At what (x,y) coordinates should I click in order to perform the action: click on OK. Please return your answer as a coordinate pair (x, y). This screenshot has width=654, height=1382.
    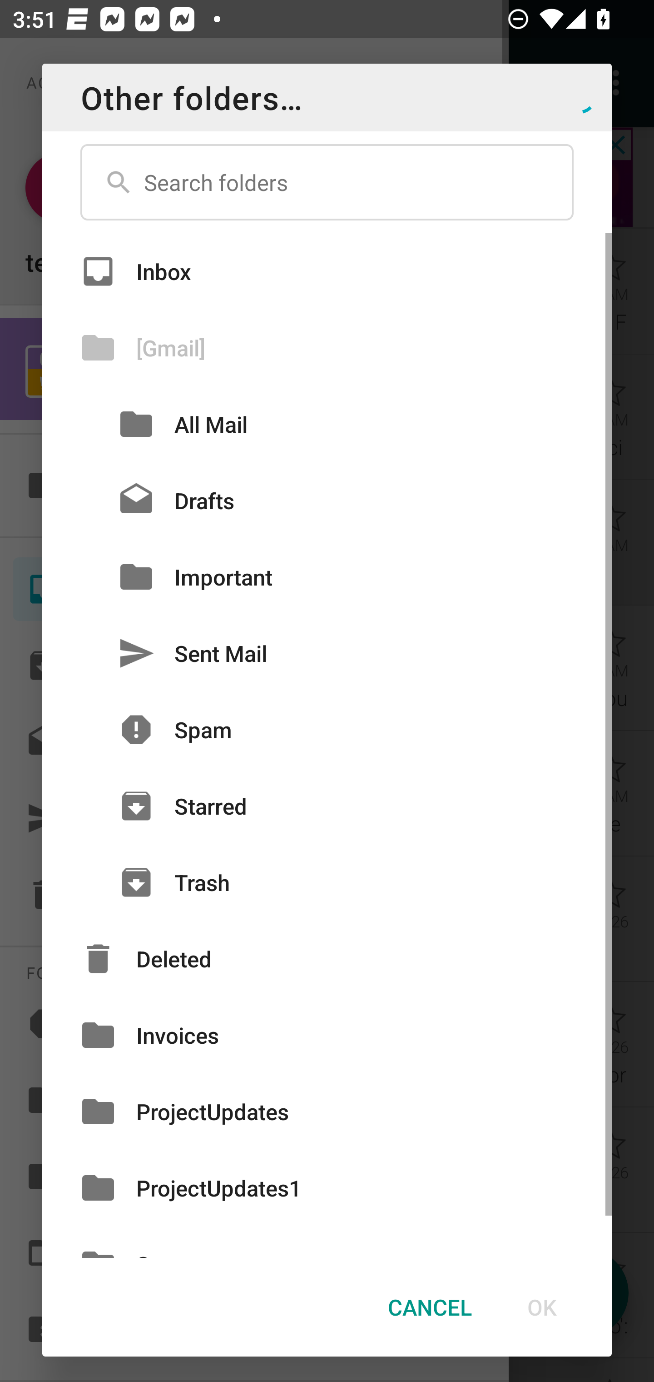
    Looking at the image, I should click on (541, 1307).